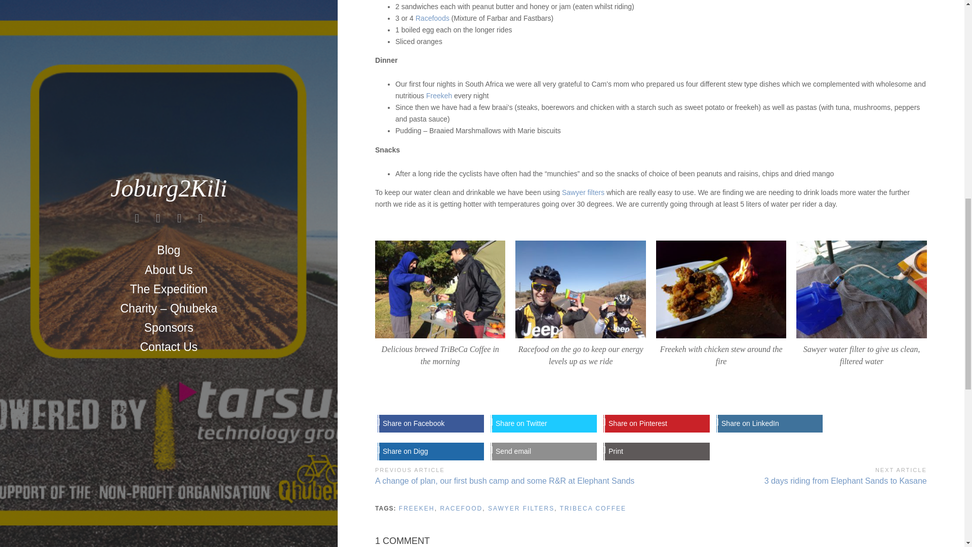 This screenshot has width=972, height=547. Describe the element at coordinates (544, 451) in the screenshot. I see `Send email` at that location.